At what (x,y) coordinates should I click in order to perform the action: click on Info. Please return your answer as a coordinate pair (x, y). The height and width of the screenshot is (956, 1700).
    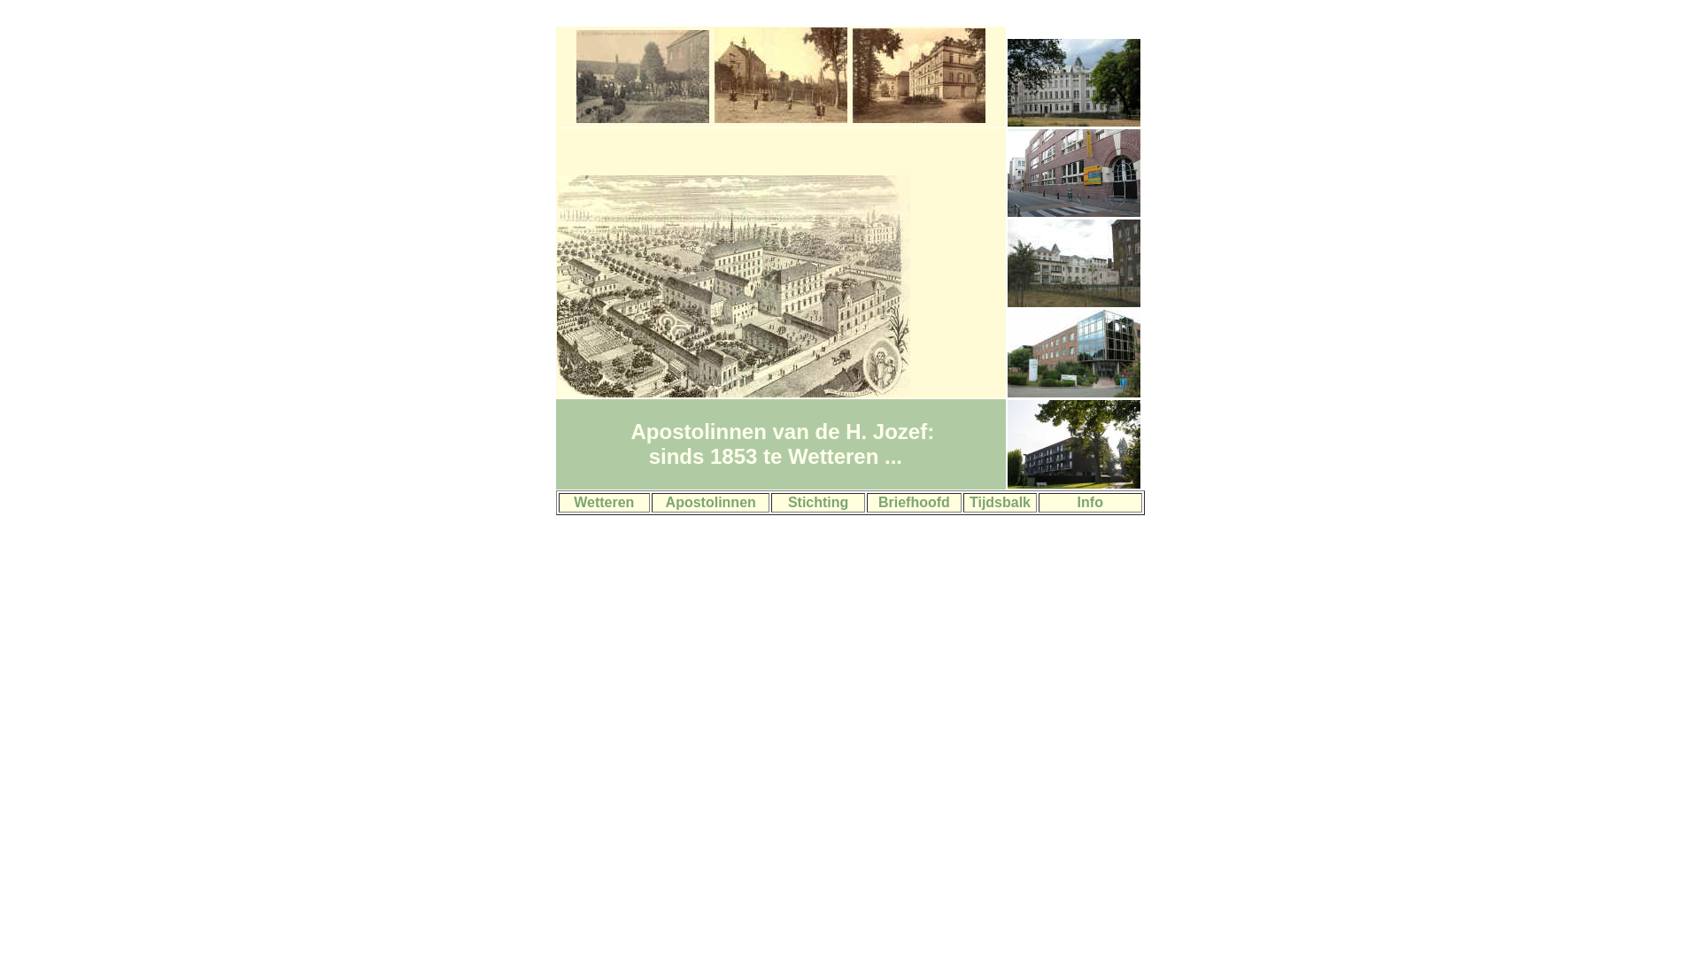
    Looking at the image, I should click on (1091, 503).